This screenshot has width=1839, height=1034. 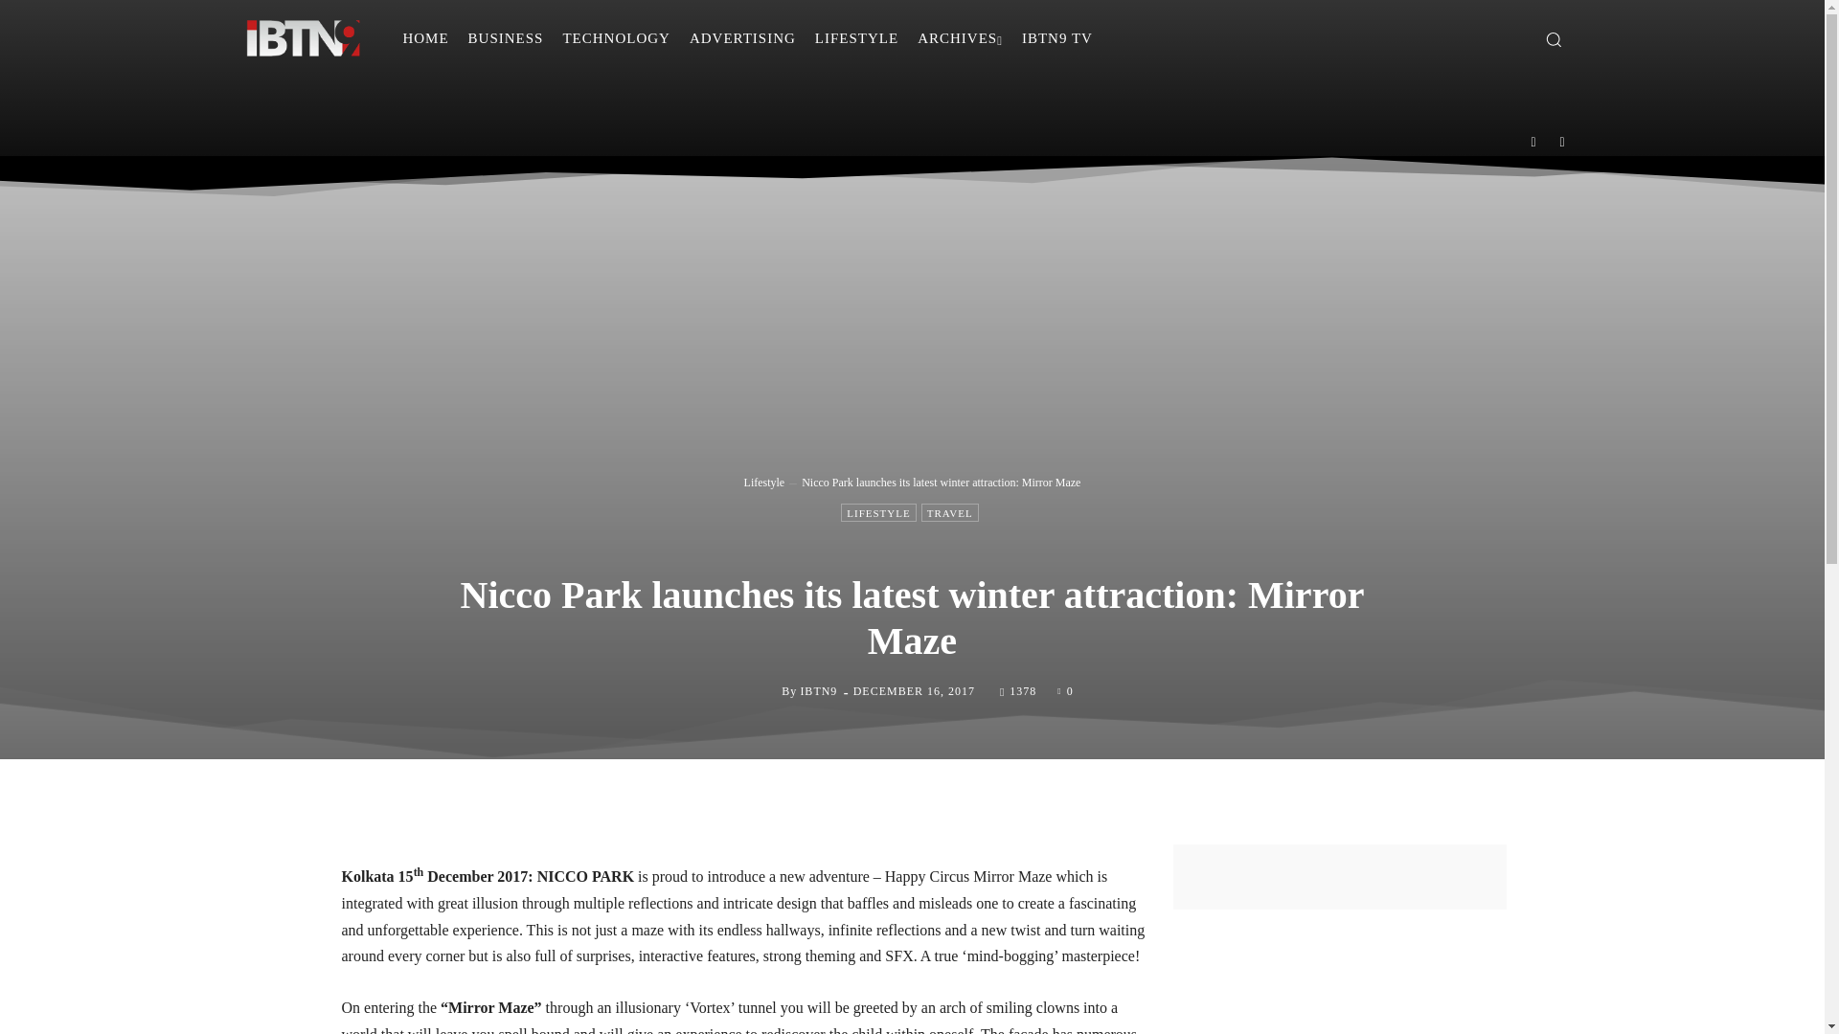 I want to click on BUSINESS, so click(x=506, y=38).